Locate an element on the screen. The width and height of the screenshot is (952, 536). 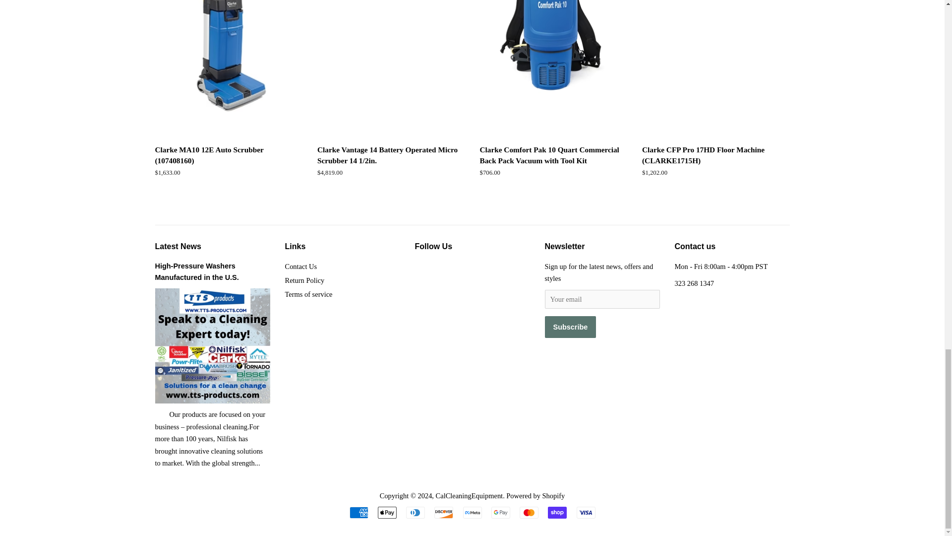
Mastercard is located at coordinates (529, 512).